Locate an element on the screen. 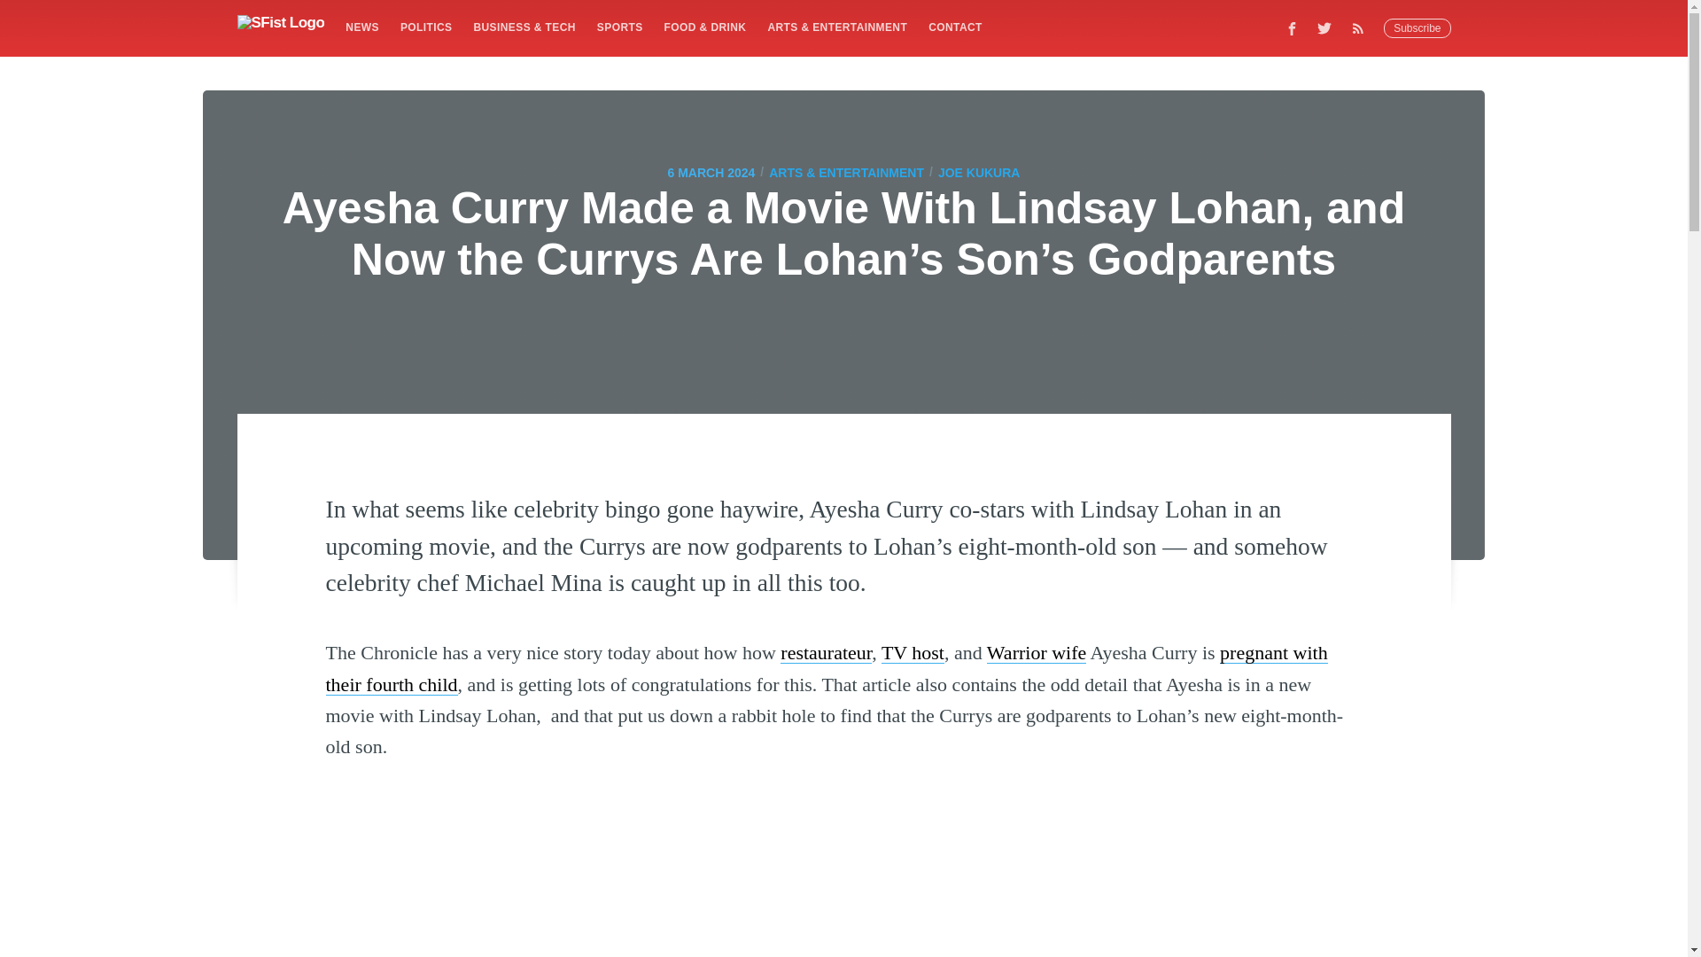  Subscribe is located at coordinates (1417, 28).